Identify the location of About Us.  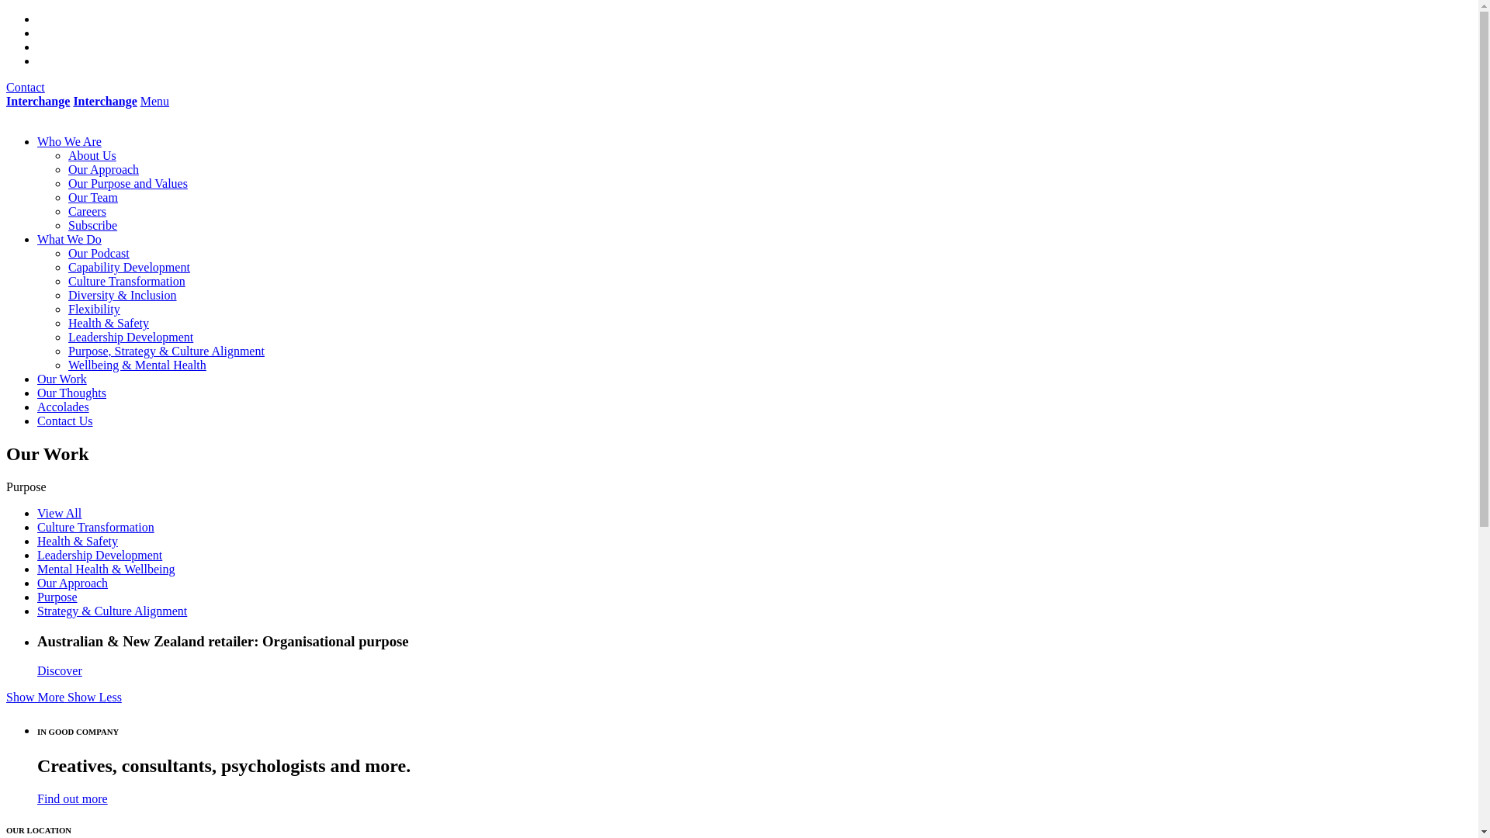
(92, 155).